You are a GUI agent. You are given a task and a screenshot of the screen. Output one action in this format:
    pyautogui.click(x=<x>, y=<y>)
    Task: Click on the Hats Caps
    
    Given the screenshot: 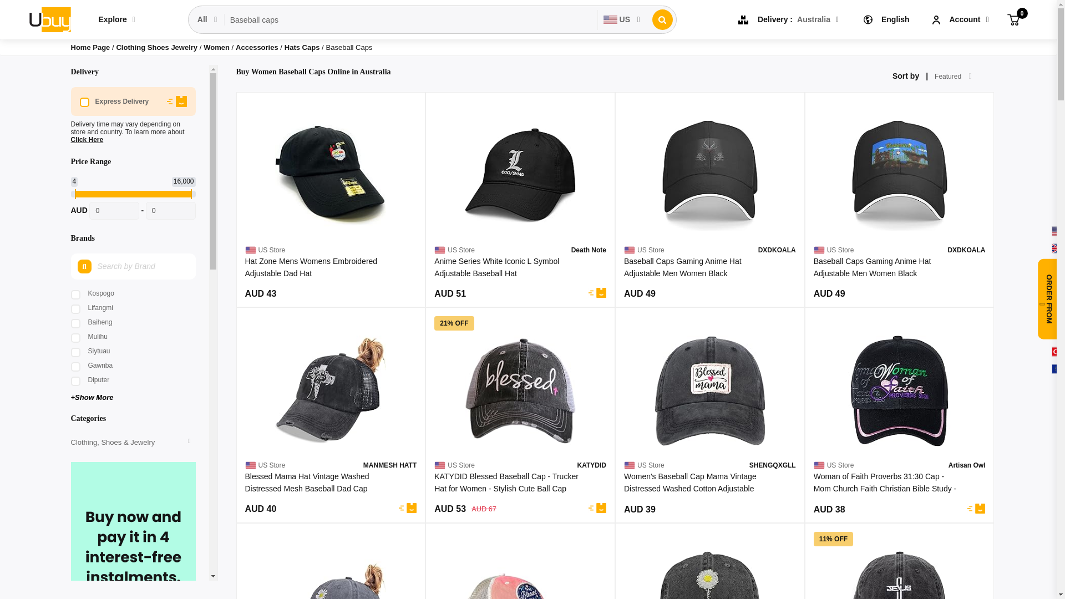 What is the action you would take?
    pyautogui.click(x=303, y=47)
    